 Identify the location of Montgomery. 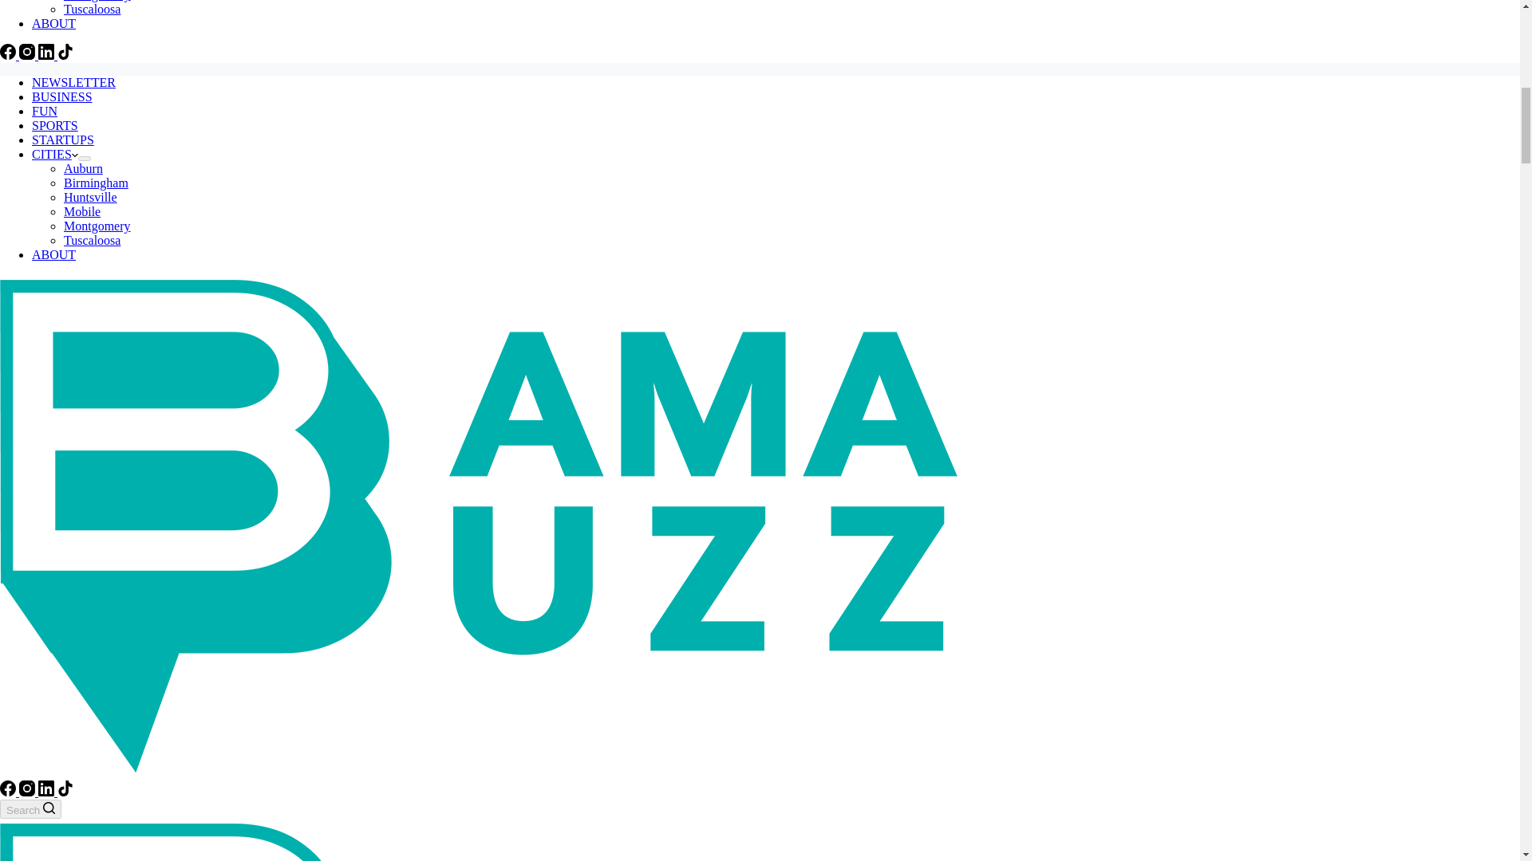
(97, 1).